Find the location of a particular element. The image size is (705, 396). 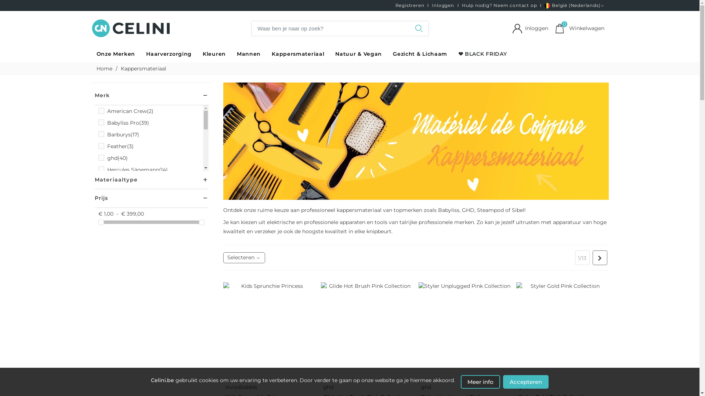

Gezicht & Lichaam is located at coordinates (420, 54).